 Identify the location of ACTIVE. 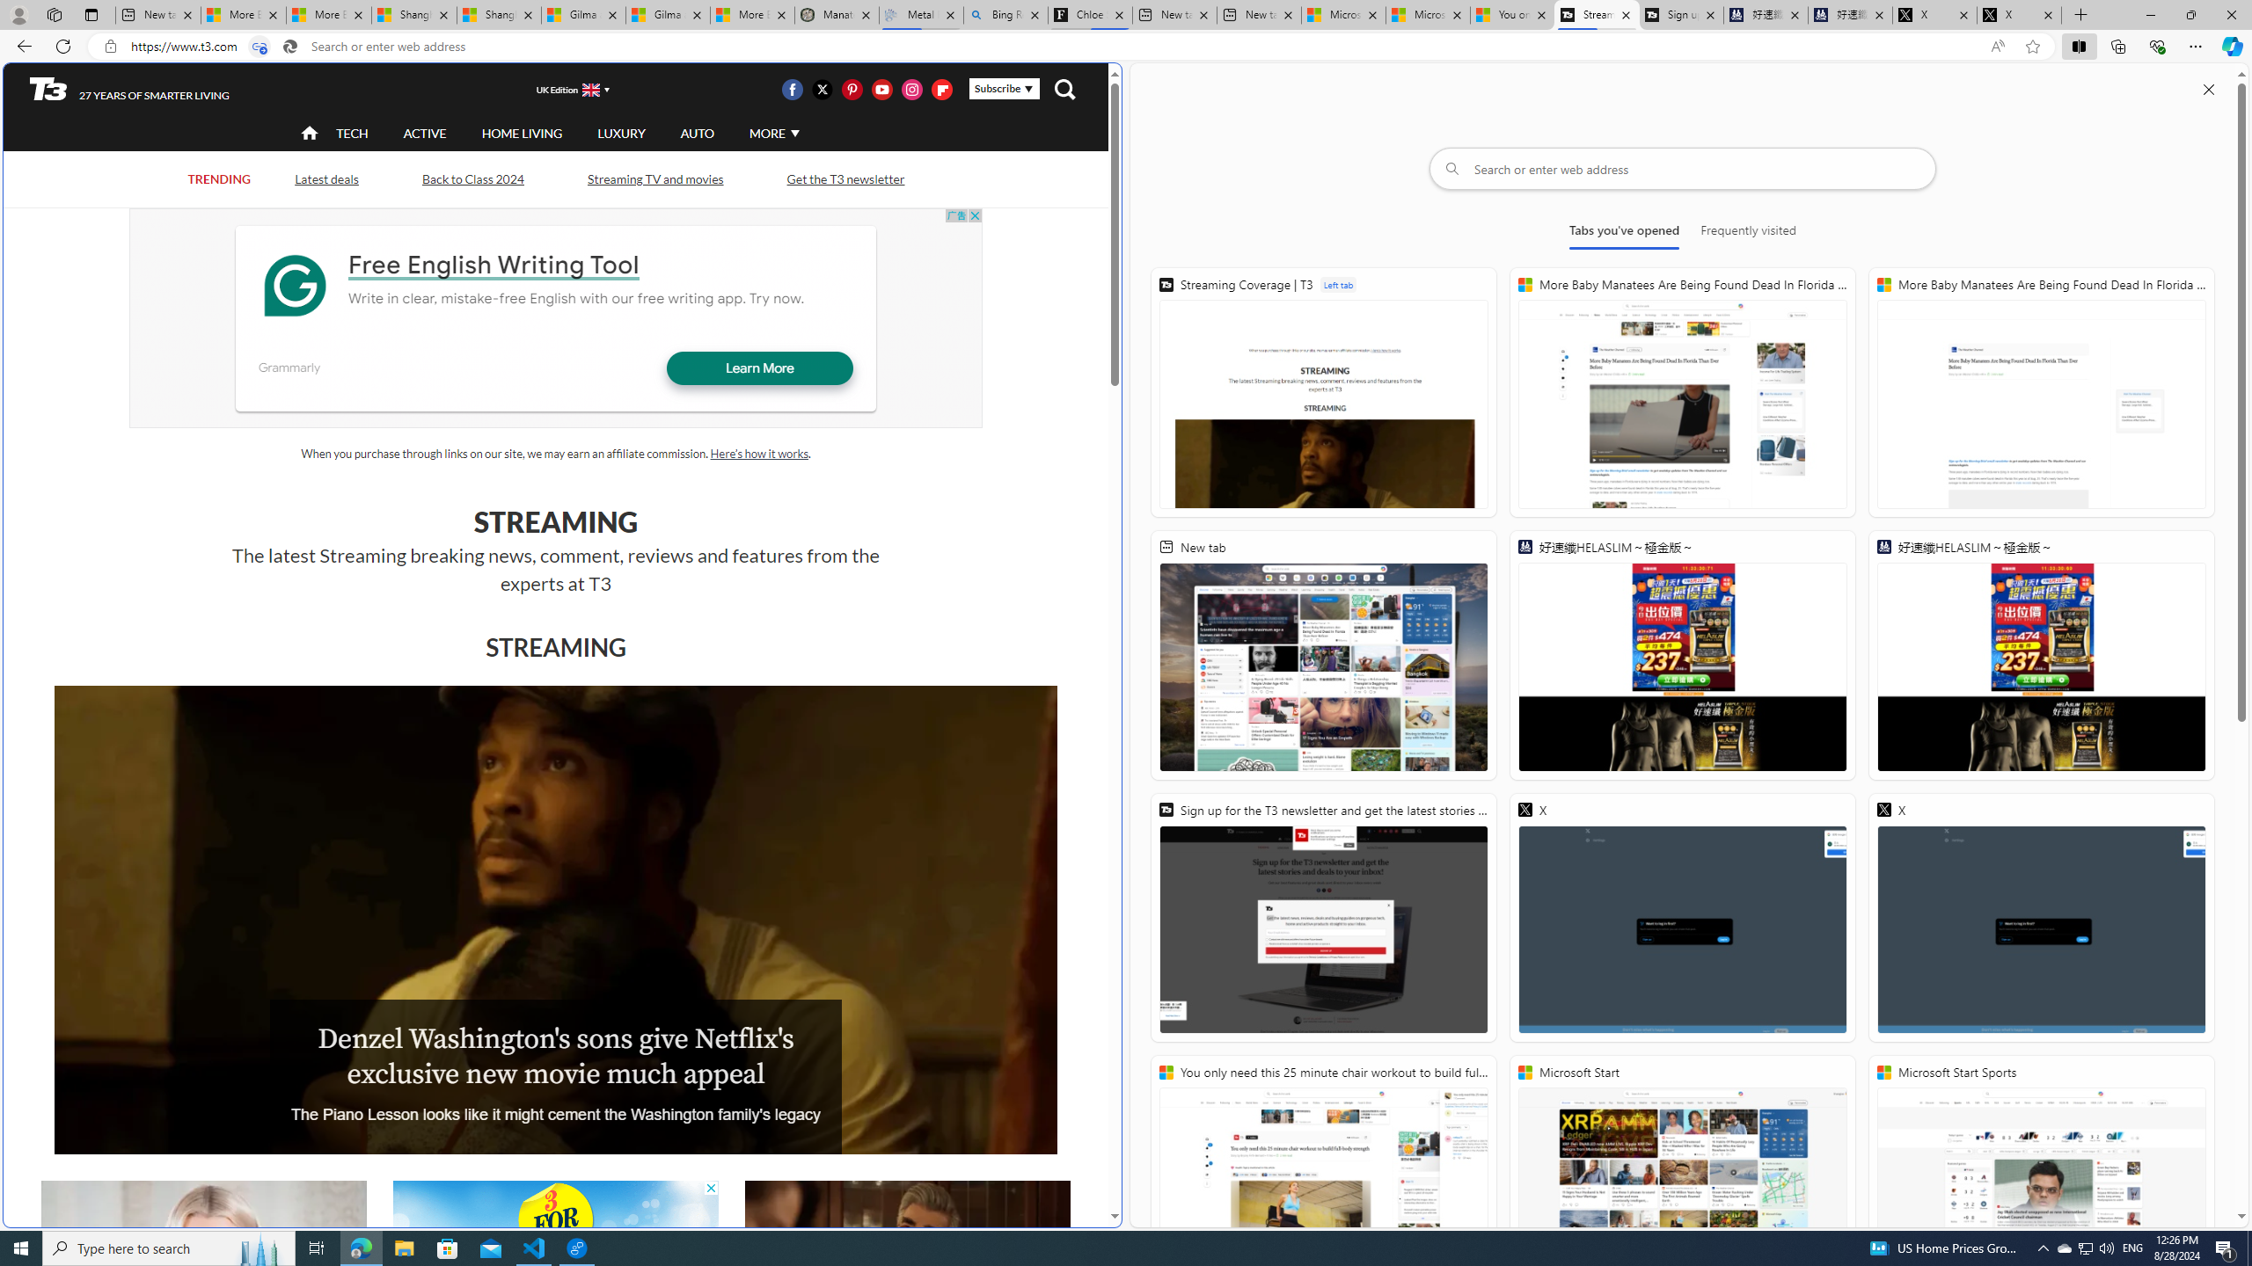
(424, 132).